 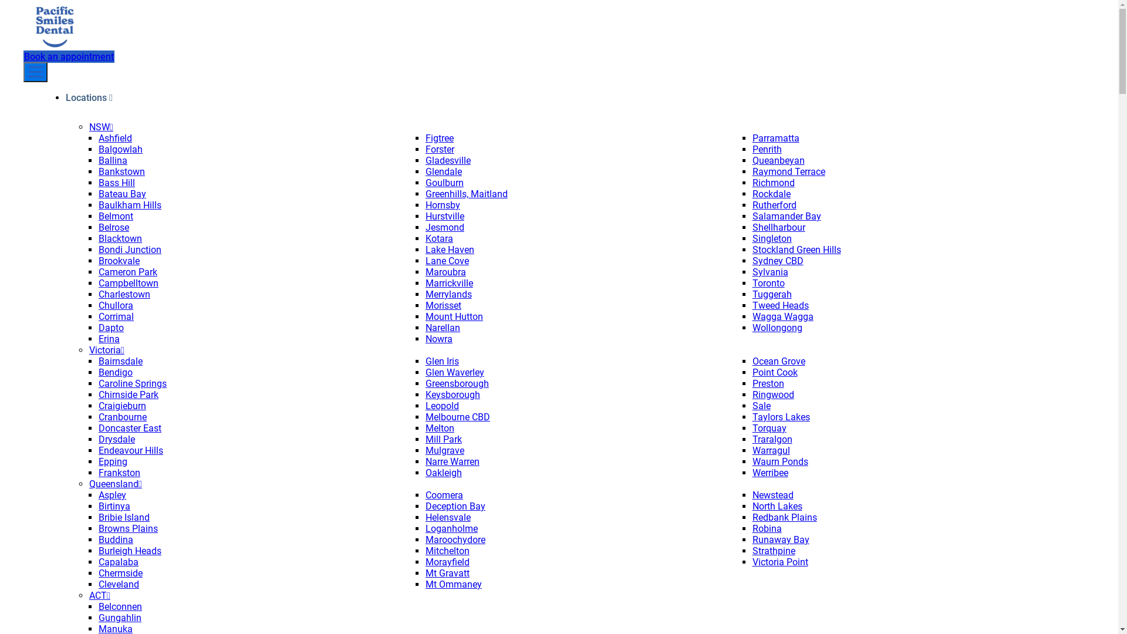 I want to click on Ocean Grove, so click(x=779, y=362).